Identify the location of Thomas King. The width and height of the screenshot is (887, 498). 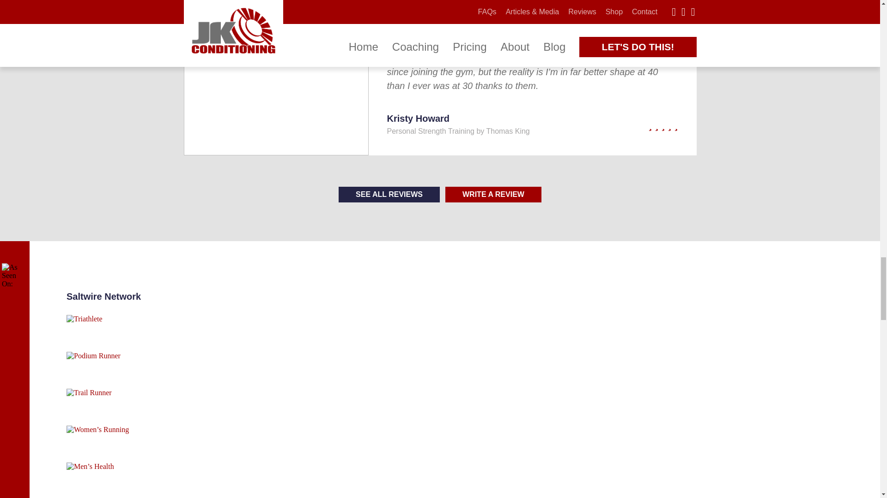
(508, 131).